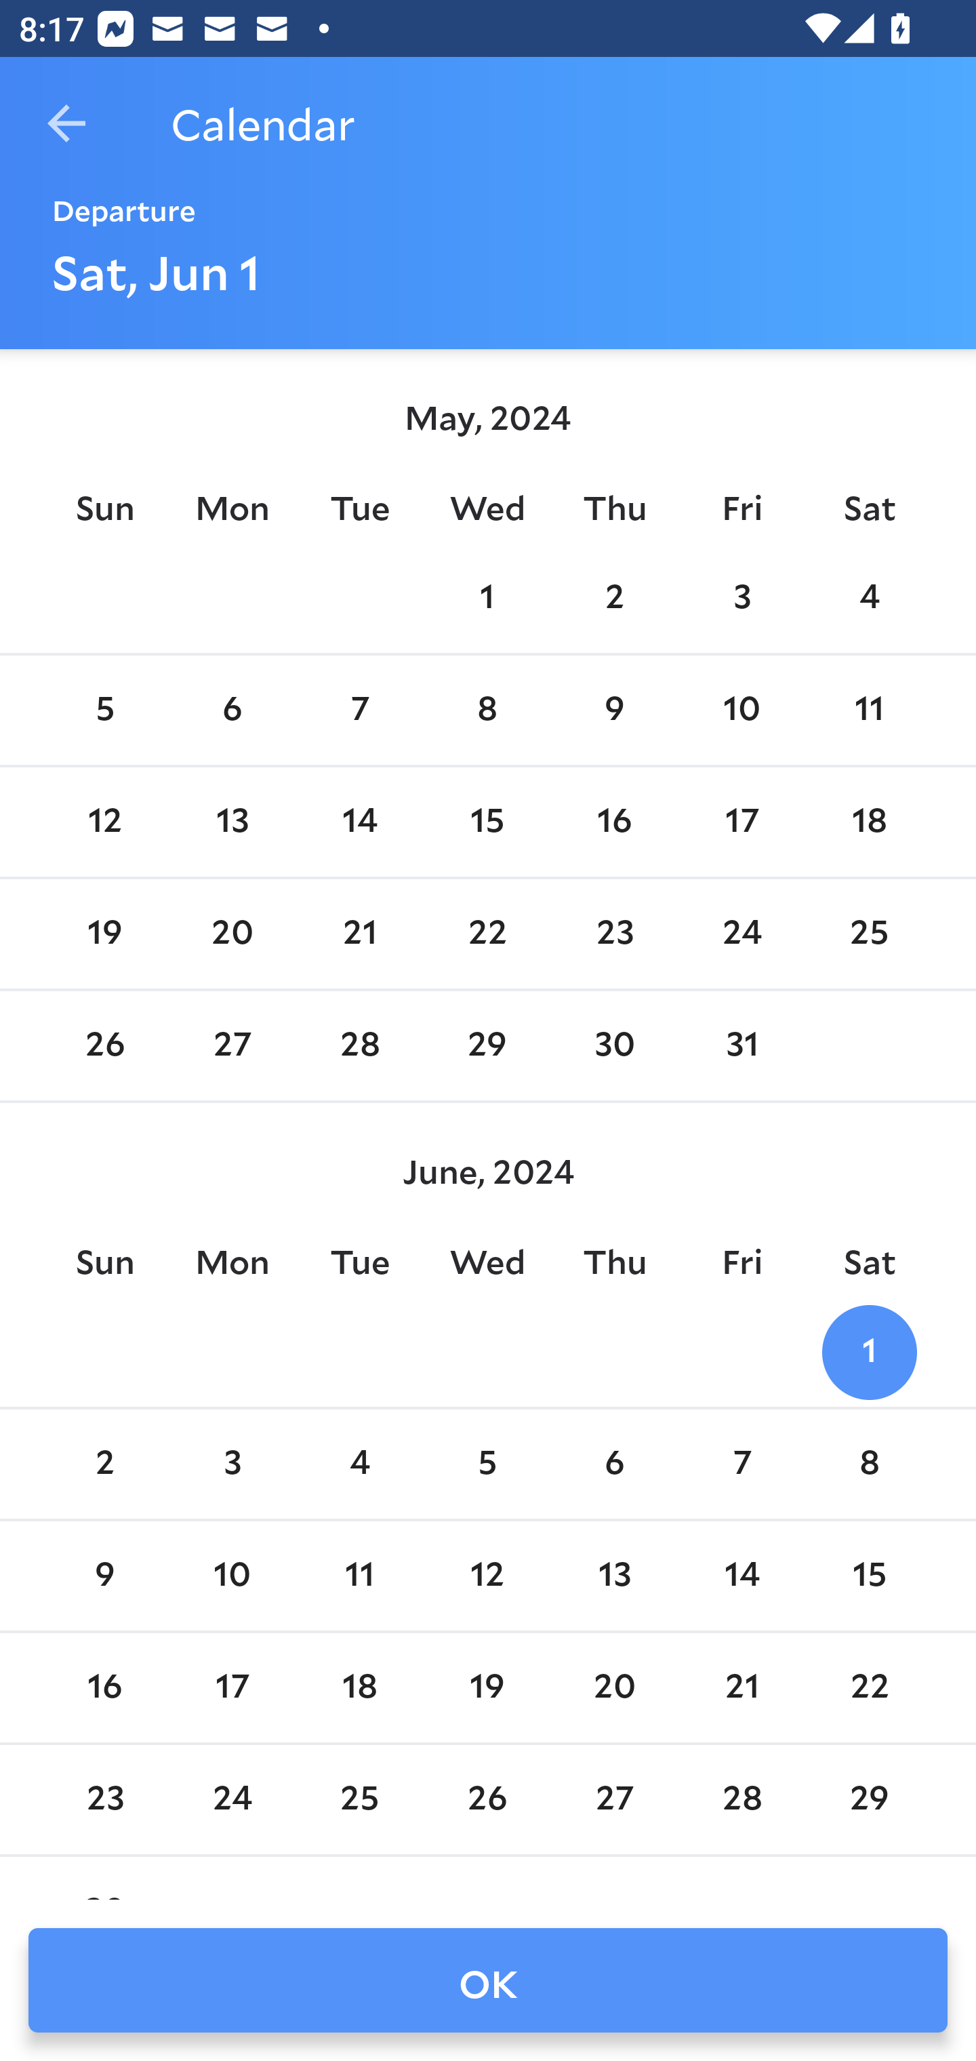 This screenshot has width=976, height=2061. Describe the element at coordinates (104, 1047) in the screenshot. I see `26` at that location.